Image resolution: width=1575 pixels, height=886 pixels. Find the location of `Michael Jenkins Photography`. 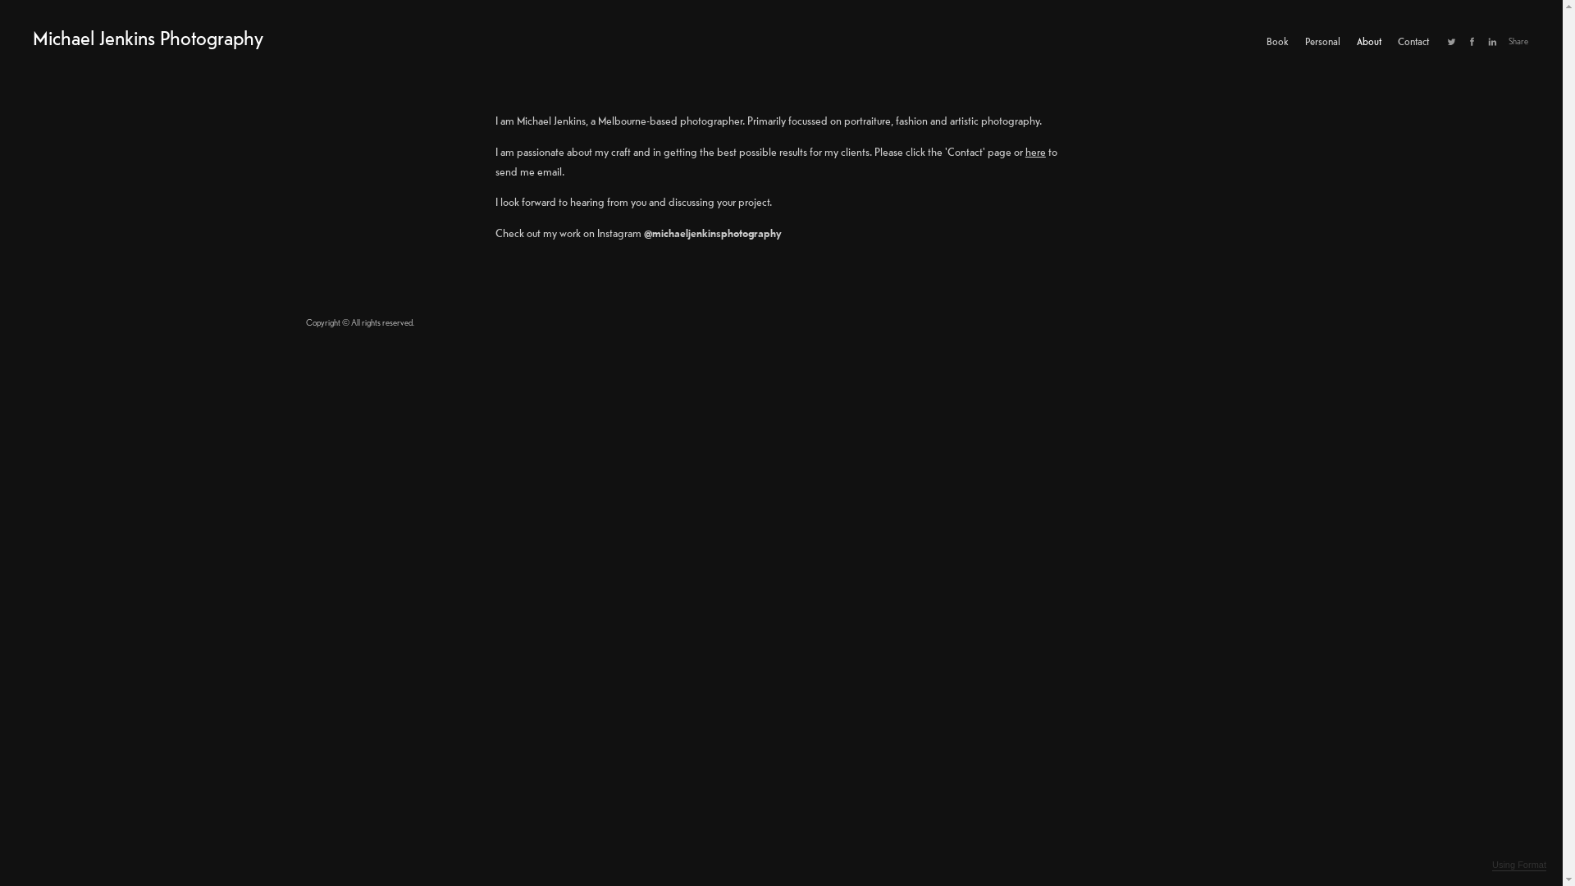

Michael Jenkins Photography is located at coordinates (148, 38).